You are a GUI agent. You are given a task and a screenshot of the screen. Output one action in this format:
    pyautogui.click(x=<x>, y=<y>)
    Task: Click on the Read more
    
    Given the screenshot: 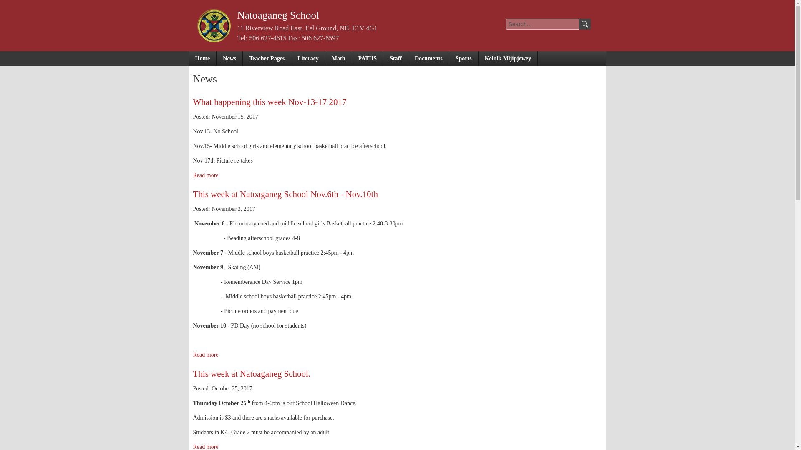 What is the action you would take?
    pyautogui.click(x=205, y=175)
    